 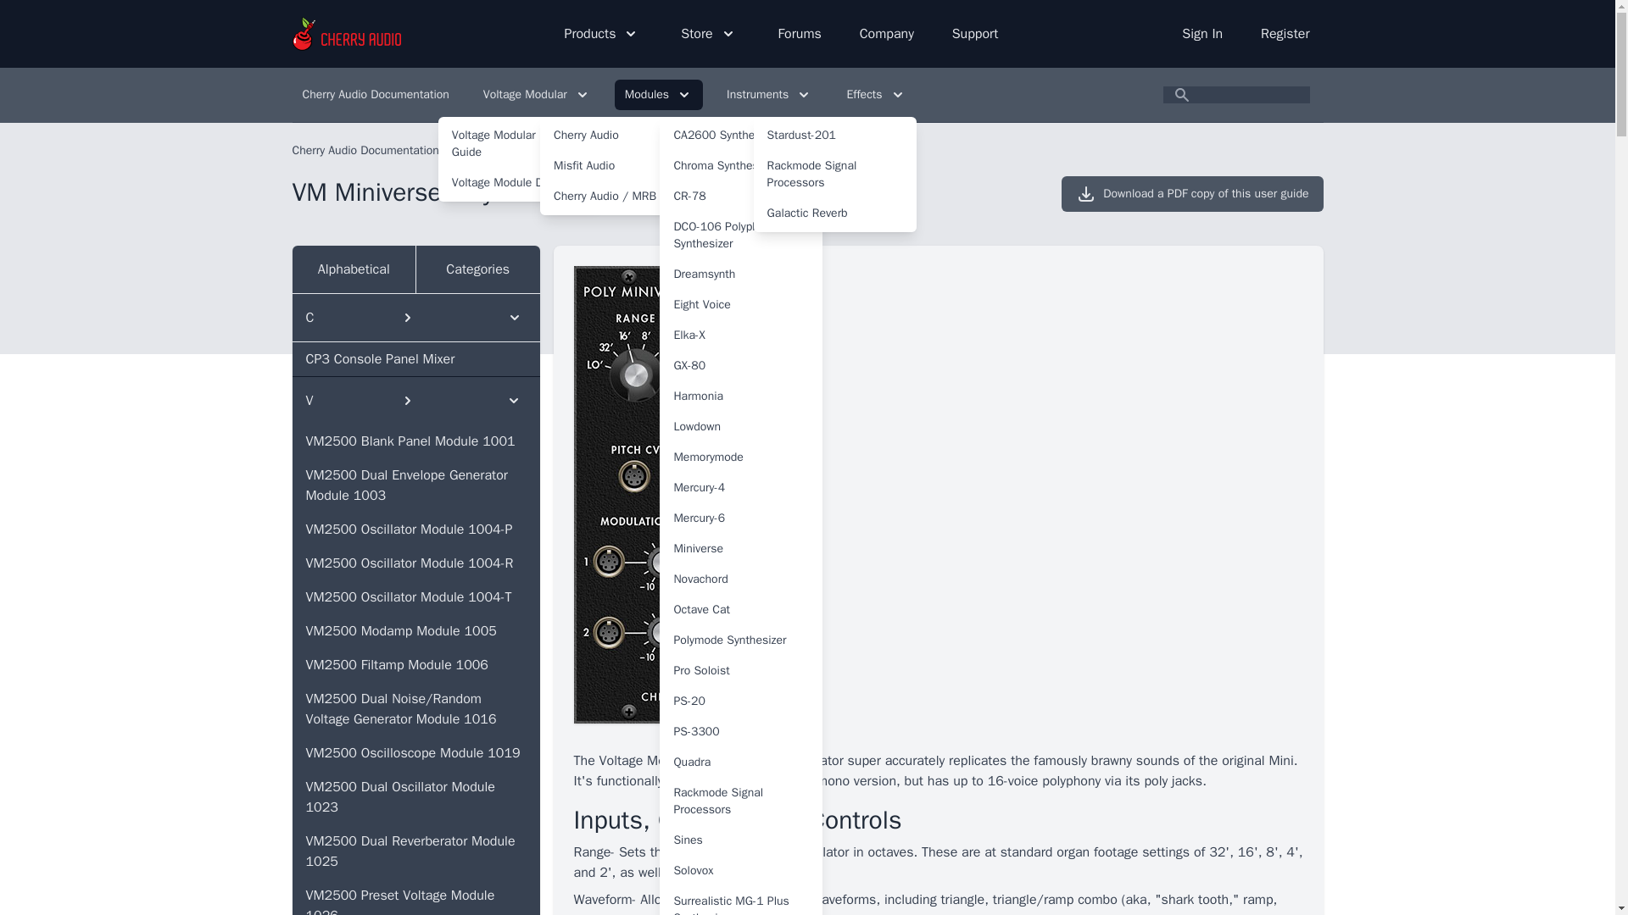 I want to click on Company, so click(x=889, y=34).